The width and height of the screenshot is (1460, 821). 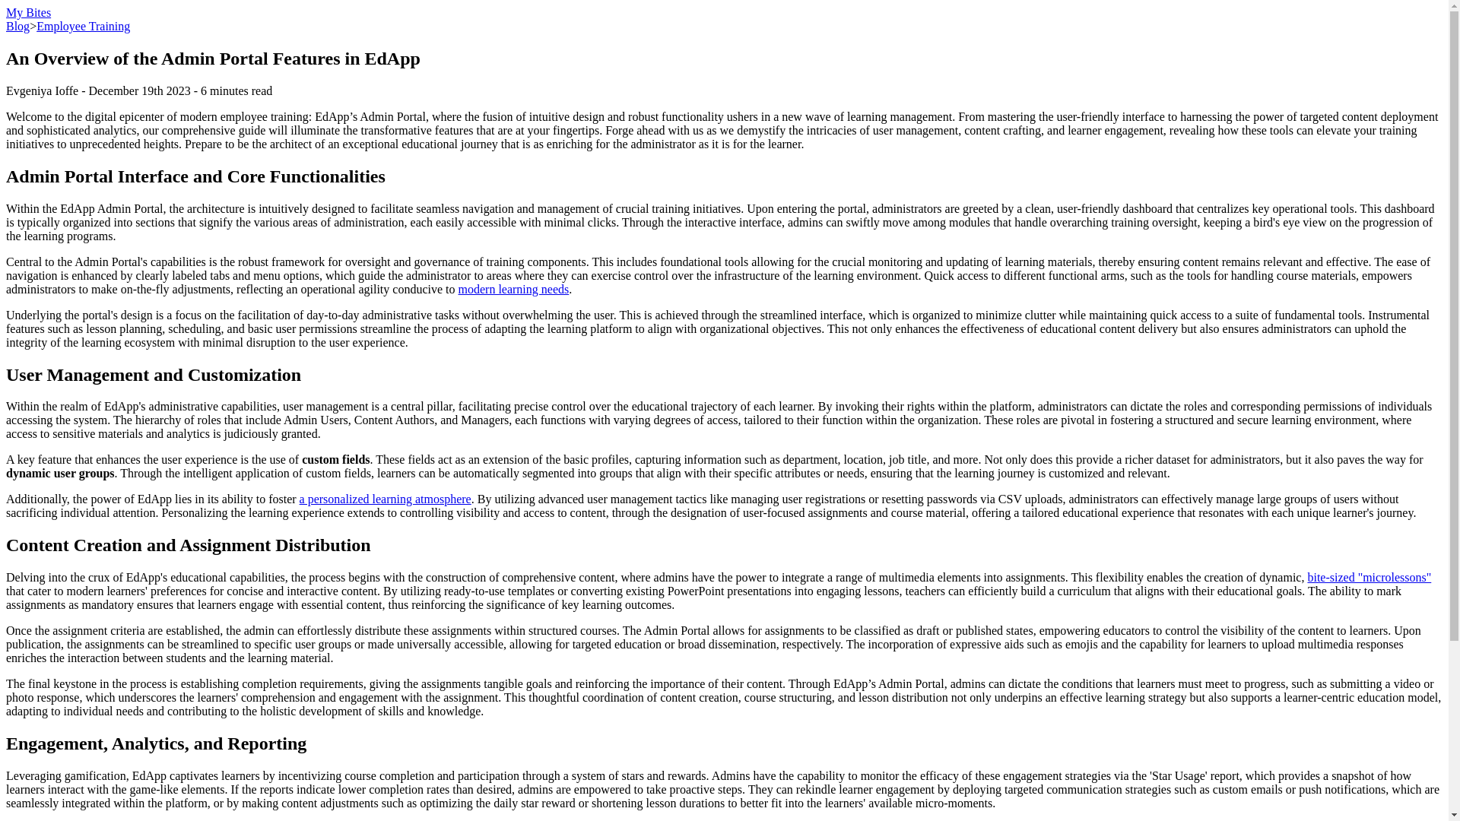 I want to click on My Bites, so click(x=28, y=12).